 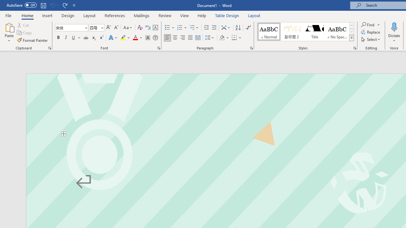 I want to click on Character Shading, so click(x=148, y=38).